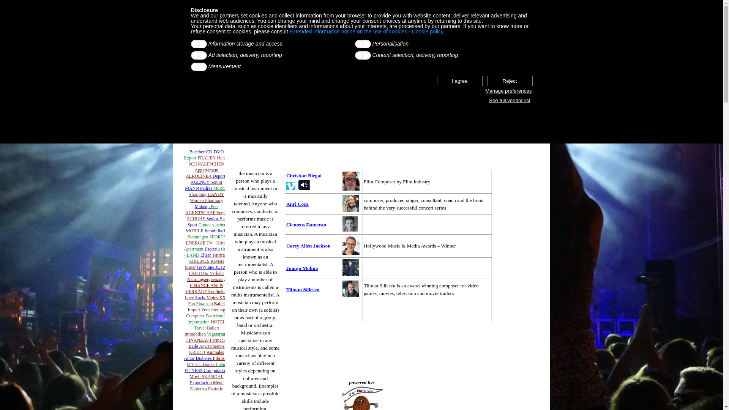 This screenshot has width=729, height=410. I want to click on AN- & VERKAUF, so click(204, 289).